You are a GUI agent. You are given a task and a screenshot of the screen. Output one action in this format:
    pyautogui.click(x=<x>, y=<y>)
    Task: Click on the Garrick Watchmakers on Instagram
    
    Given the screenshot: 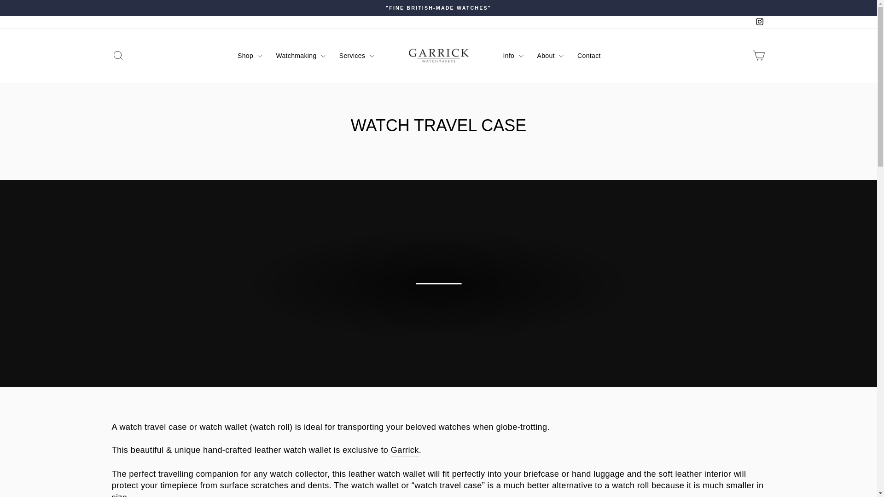 What is the action you would take?
    pyautogui.click(x=118, y=55)
    